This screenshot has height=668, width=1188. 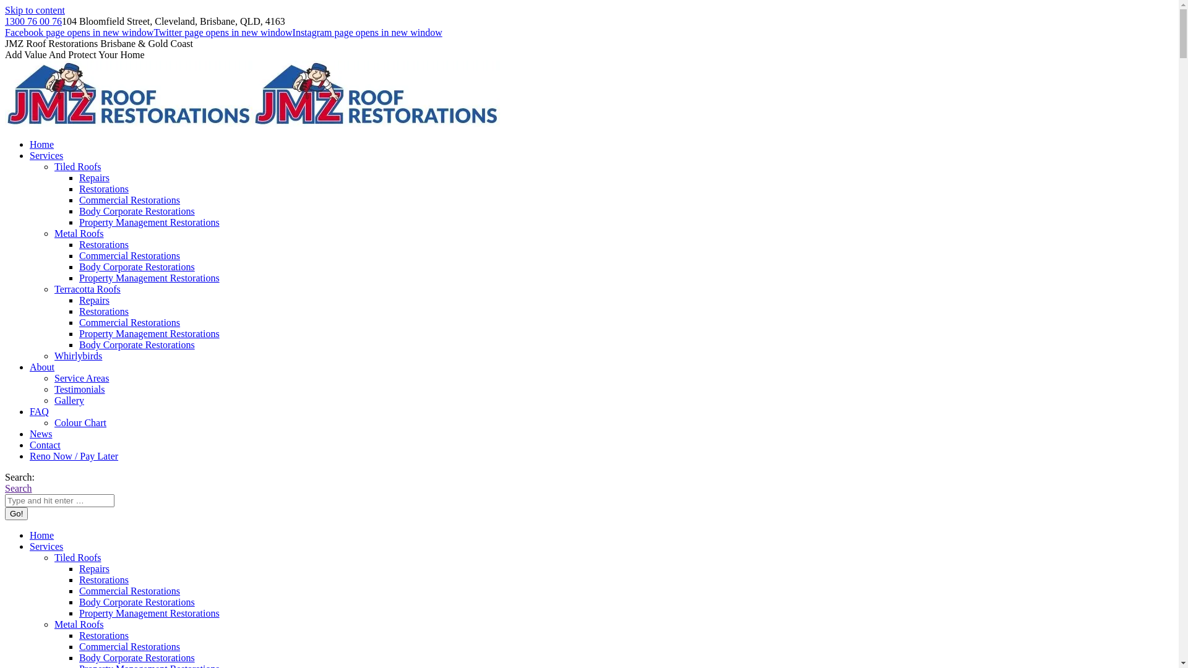 What do you see at coordinates (88, 289) in the screenshot?
I see `Terracotta Roofs` at bounding box center [88, 289].